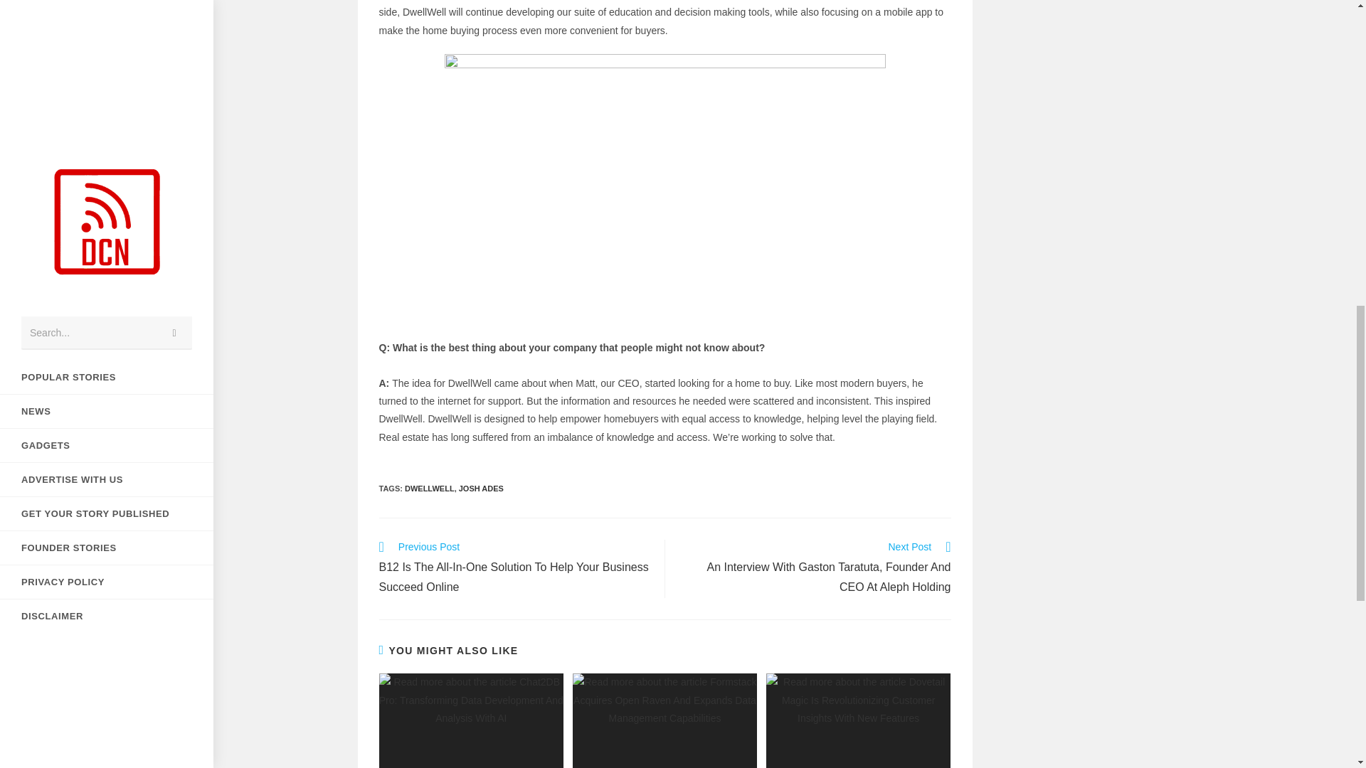 The width and height of the screenshot is (1366, 768). What do you see at coordinates (481, 489) in the screenshot?
I see `JOSH ADES` at bounding box center [481, 489].